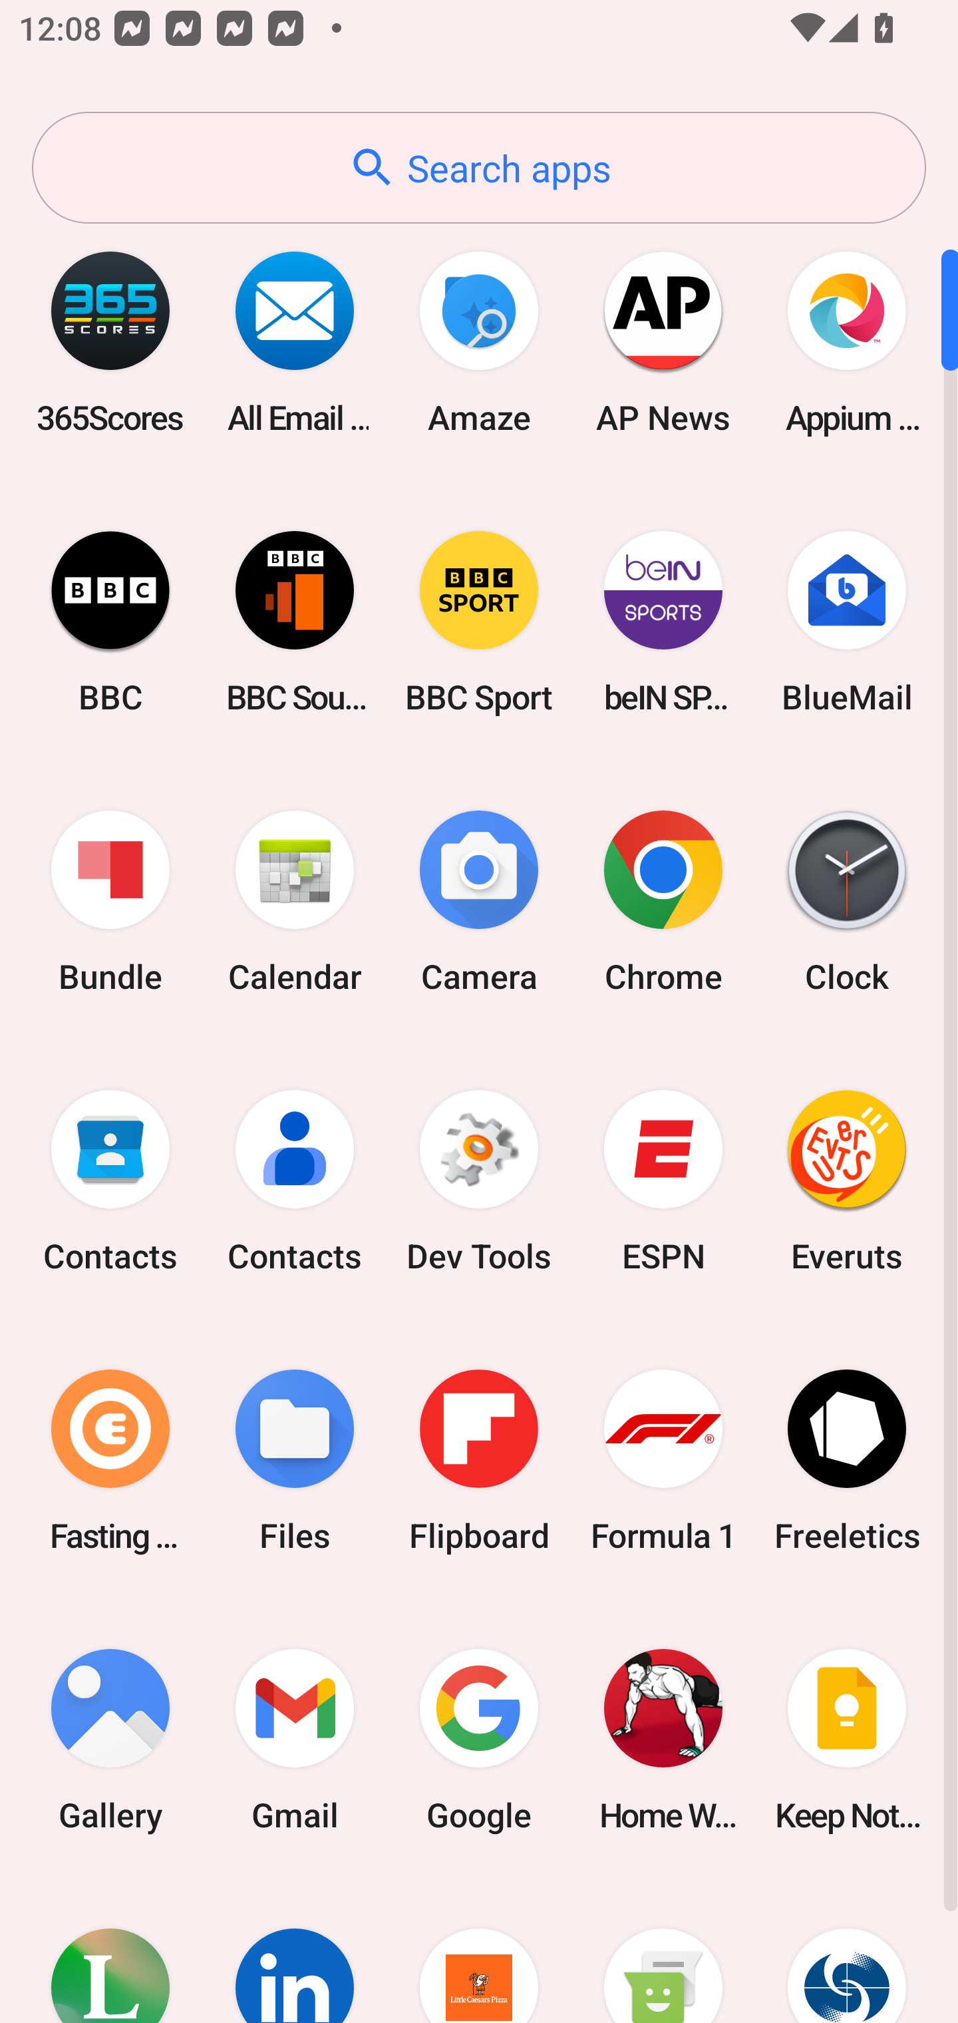 The height and width of the screenshot is (2023, 958). I want to click on Gmail, so click(295, 1740).